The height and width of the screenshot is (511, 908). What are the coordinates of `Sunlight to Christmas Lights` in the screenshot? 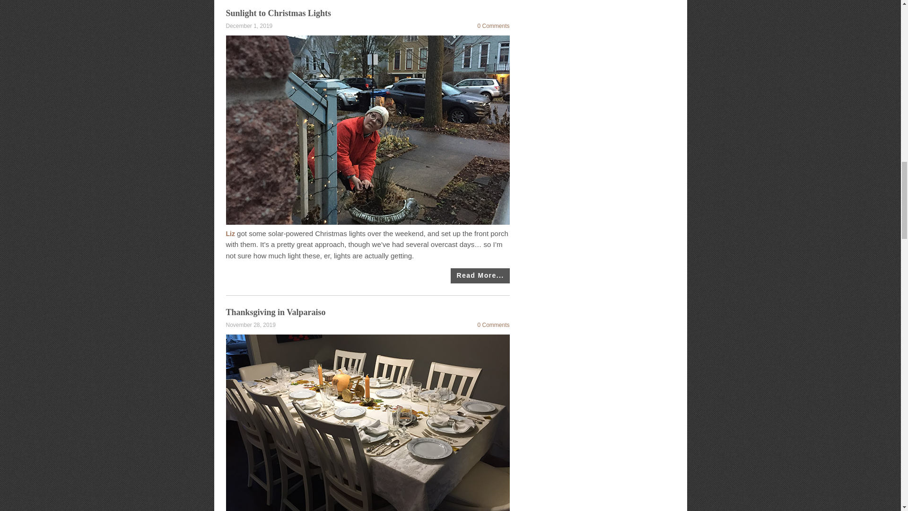 It's located at (480, 276).